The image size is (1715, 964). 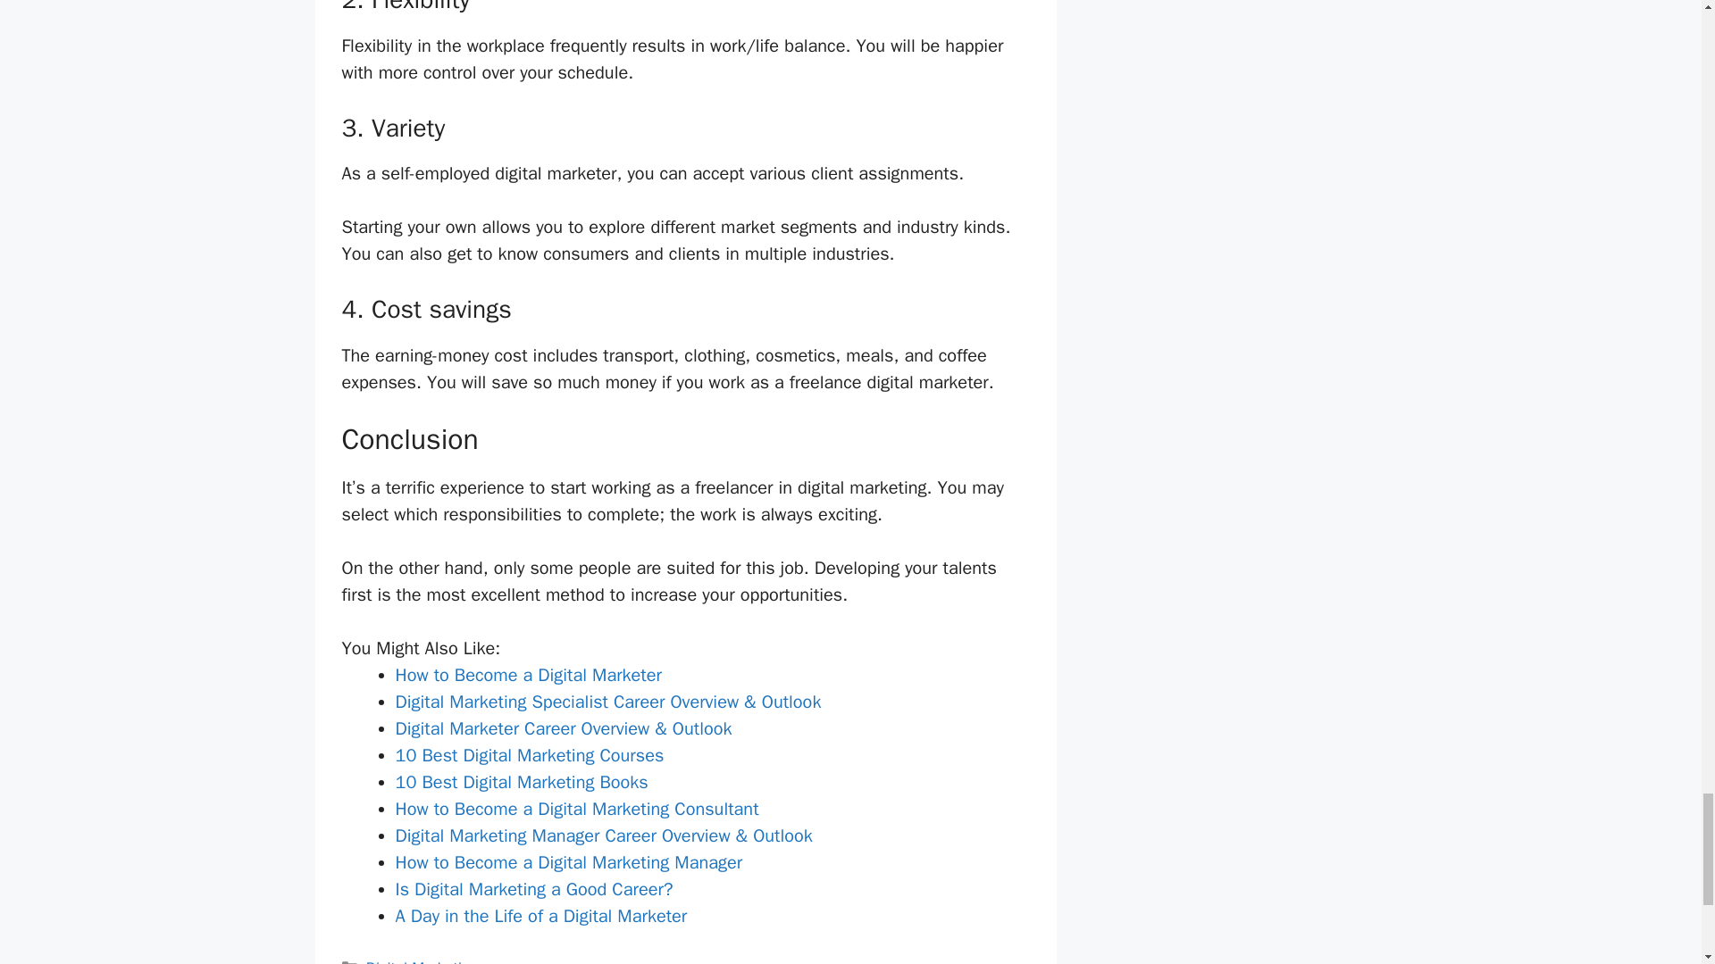 What do you see at coordinates (568, 862) in the screenshot?
I see `How to Become a Digital Marketing Manager` at bounding box center [568, 862].